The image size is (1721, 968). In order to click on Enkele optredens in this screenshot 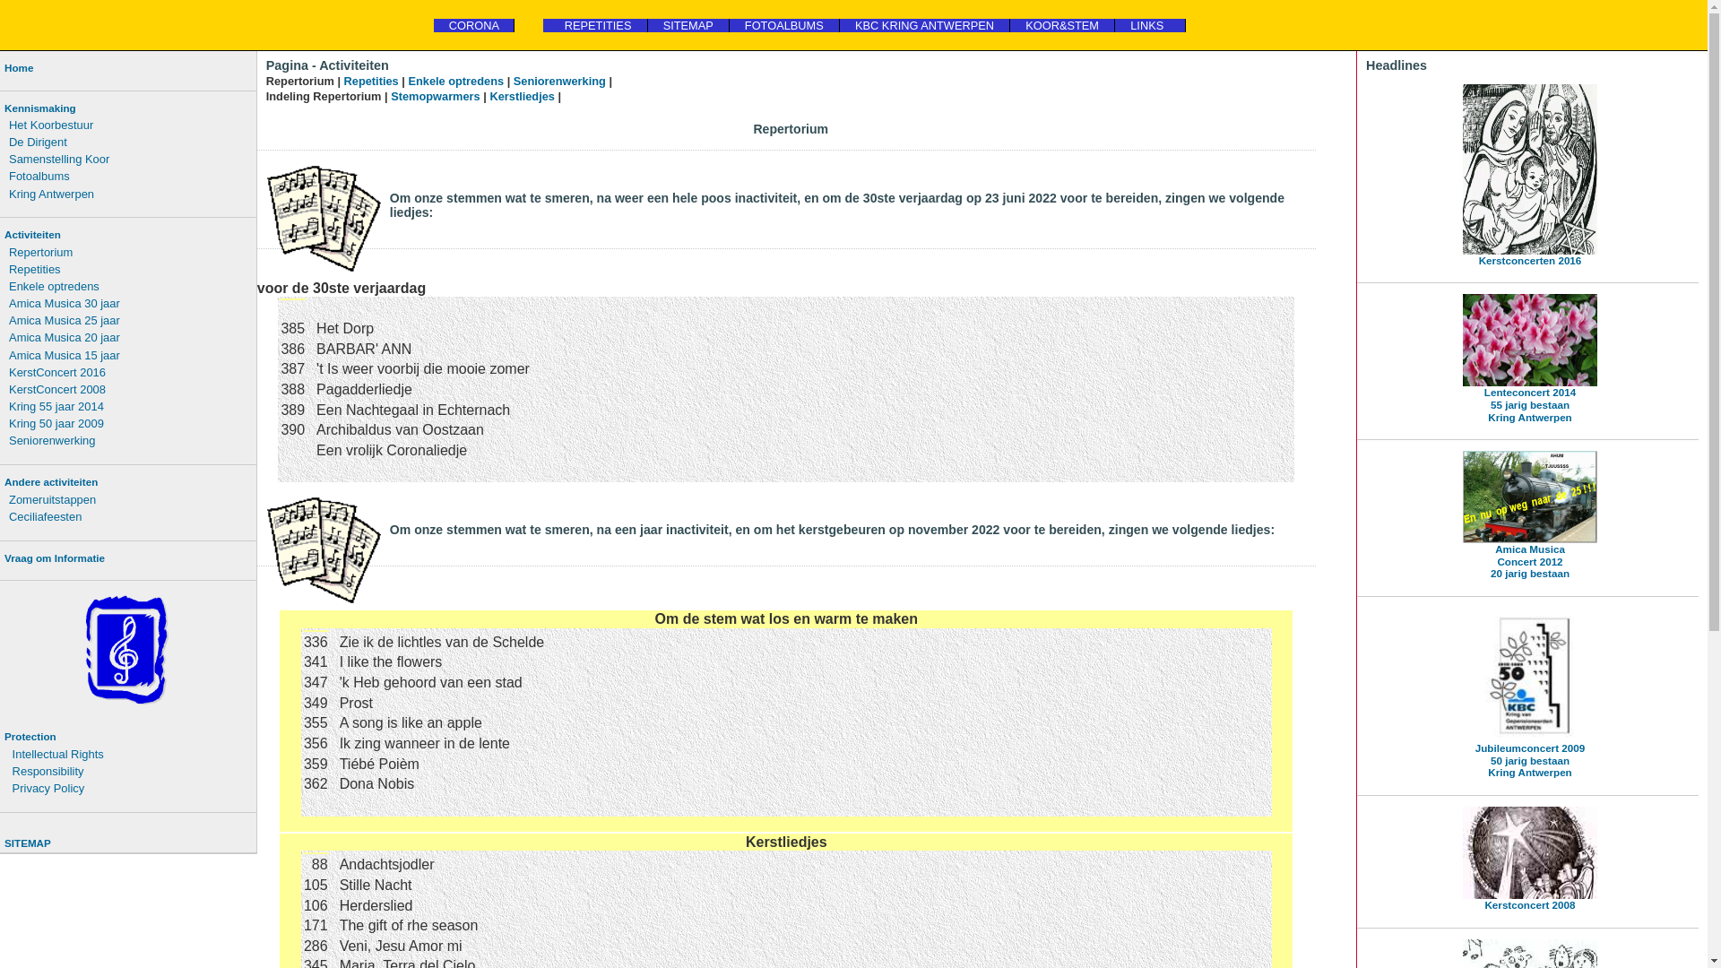, I will do `click(457, 81)`.